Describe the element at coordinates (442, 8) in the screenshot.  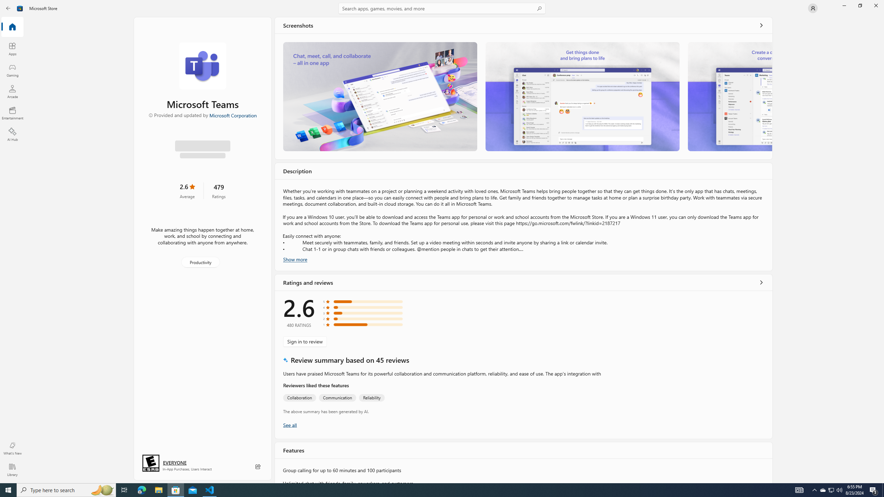
I see `Search` at that location.